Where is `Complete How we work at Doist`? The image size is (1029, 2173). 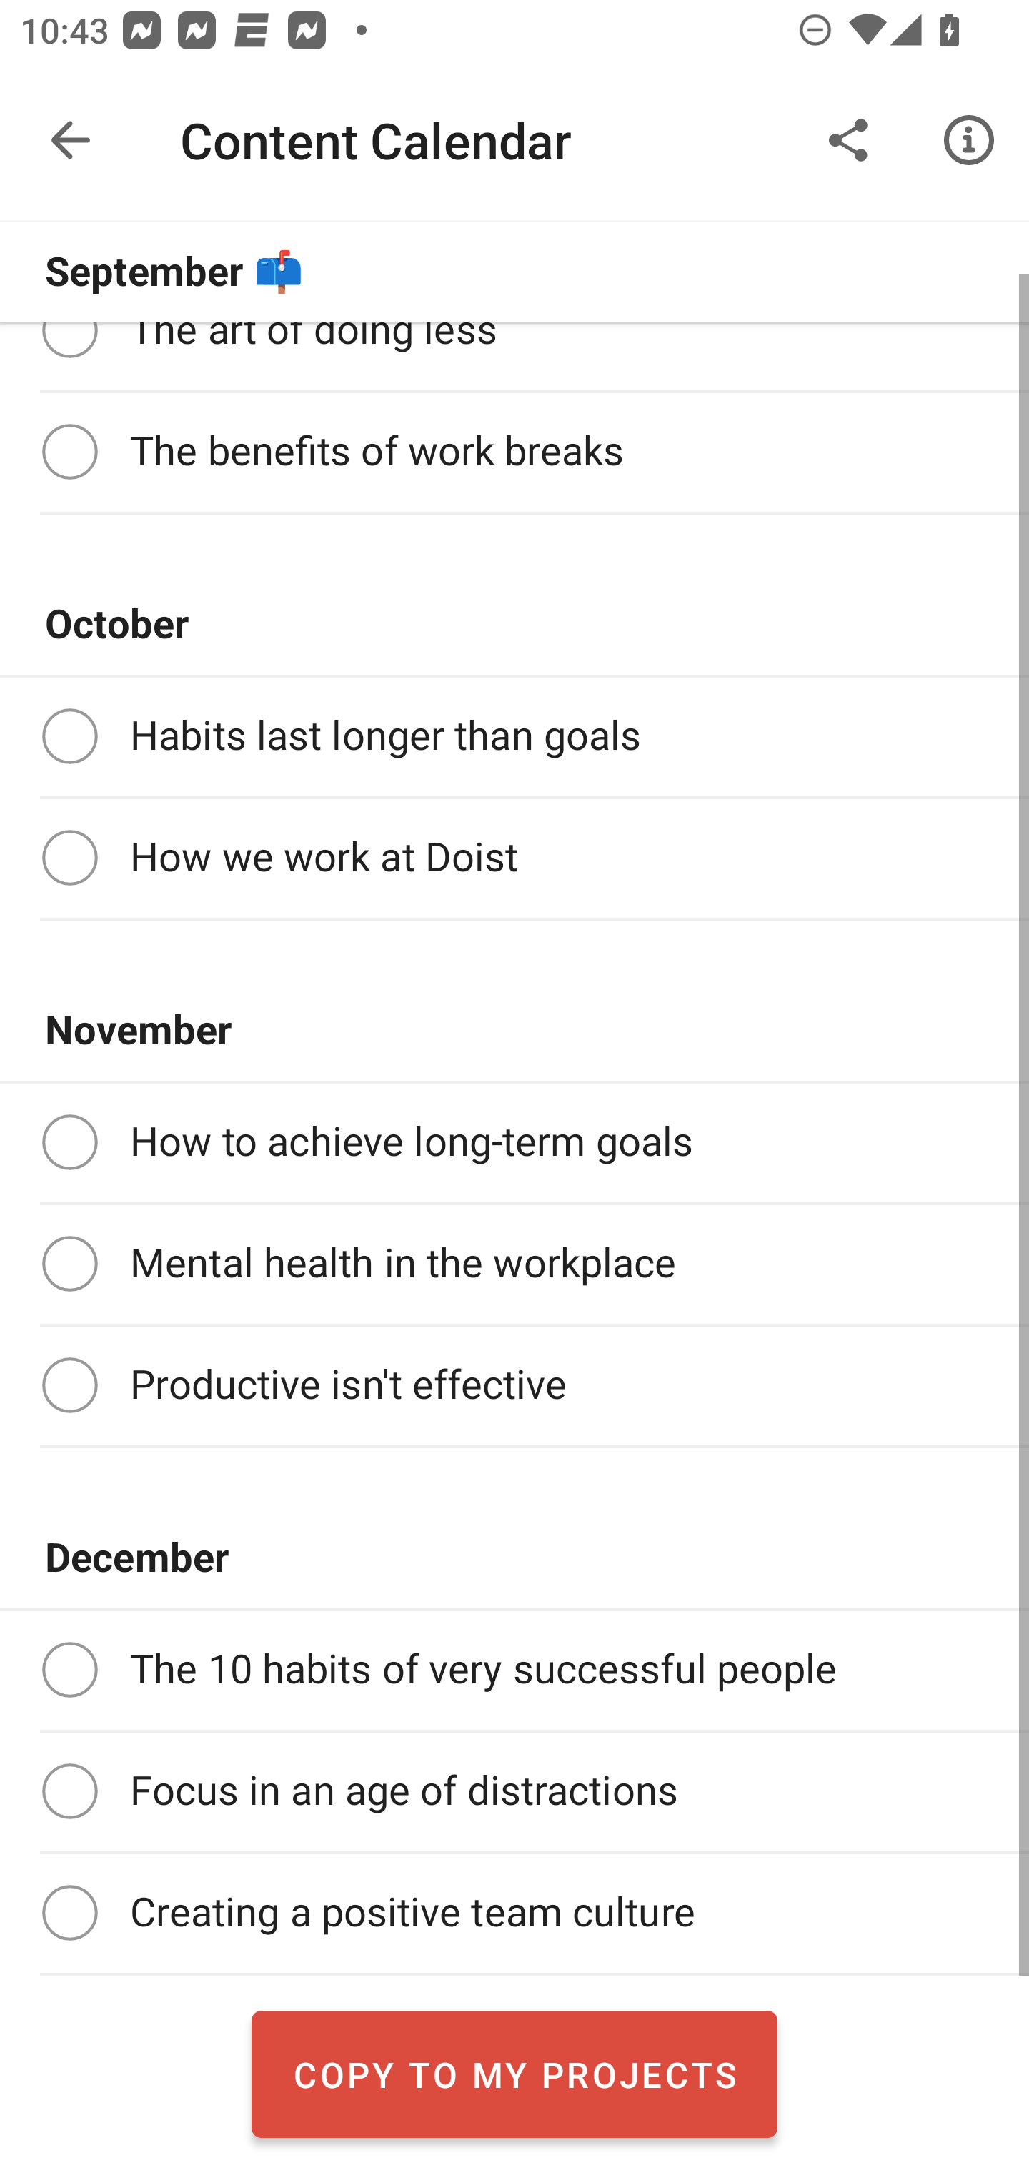 Complete How we work at Doist is located at coordinates (514, 858).